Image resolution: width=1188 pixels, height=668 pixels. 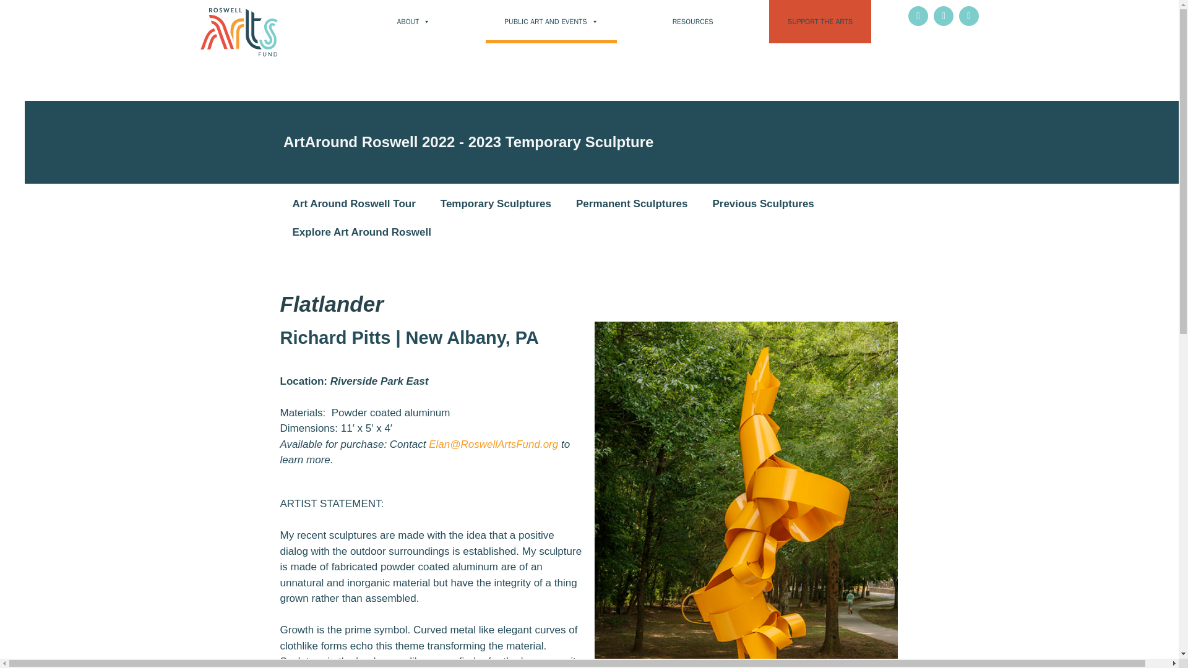 What do you see at coordinates (631, 204) in the screenshot?
I see `Permanent Sculptures` at bounding box center [631, 204].